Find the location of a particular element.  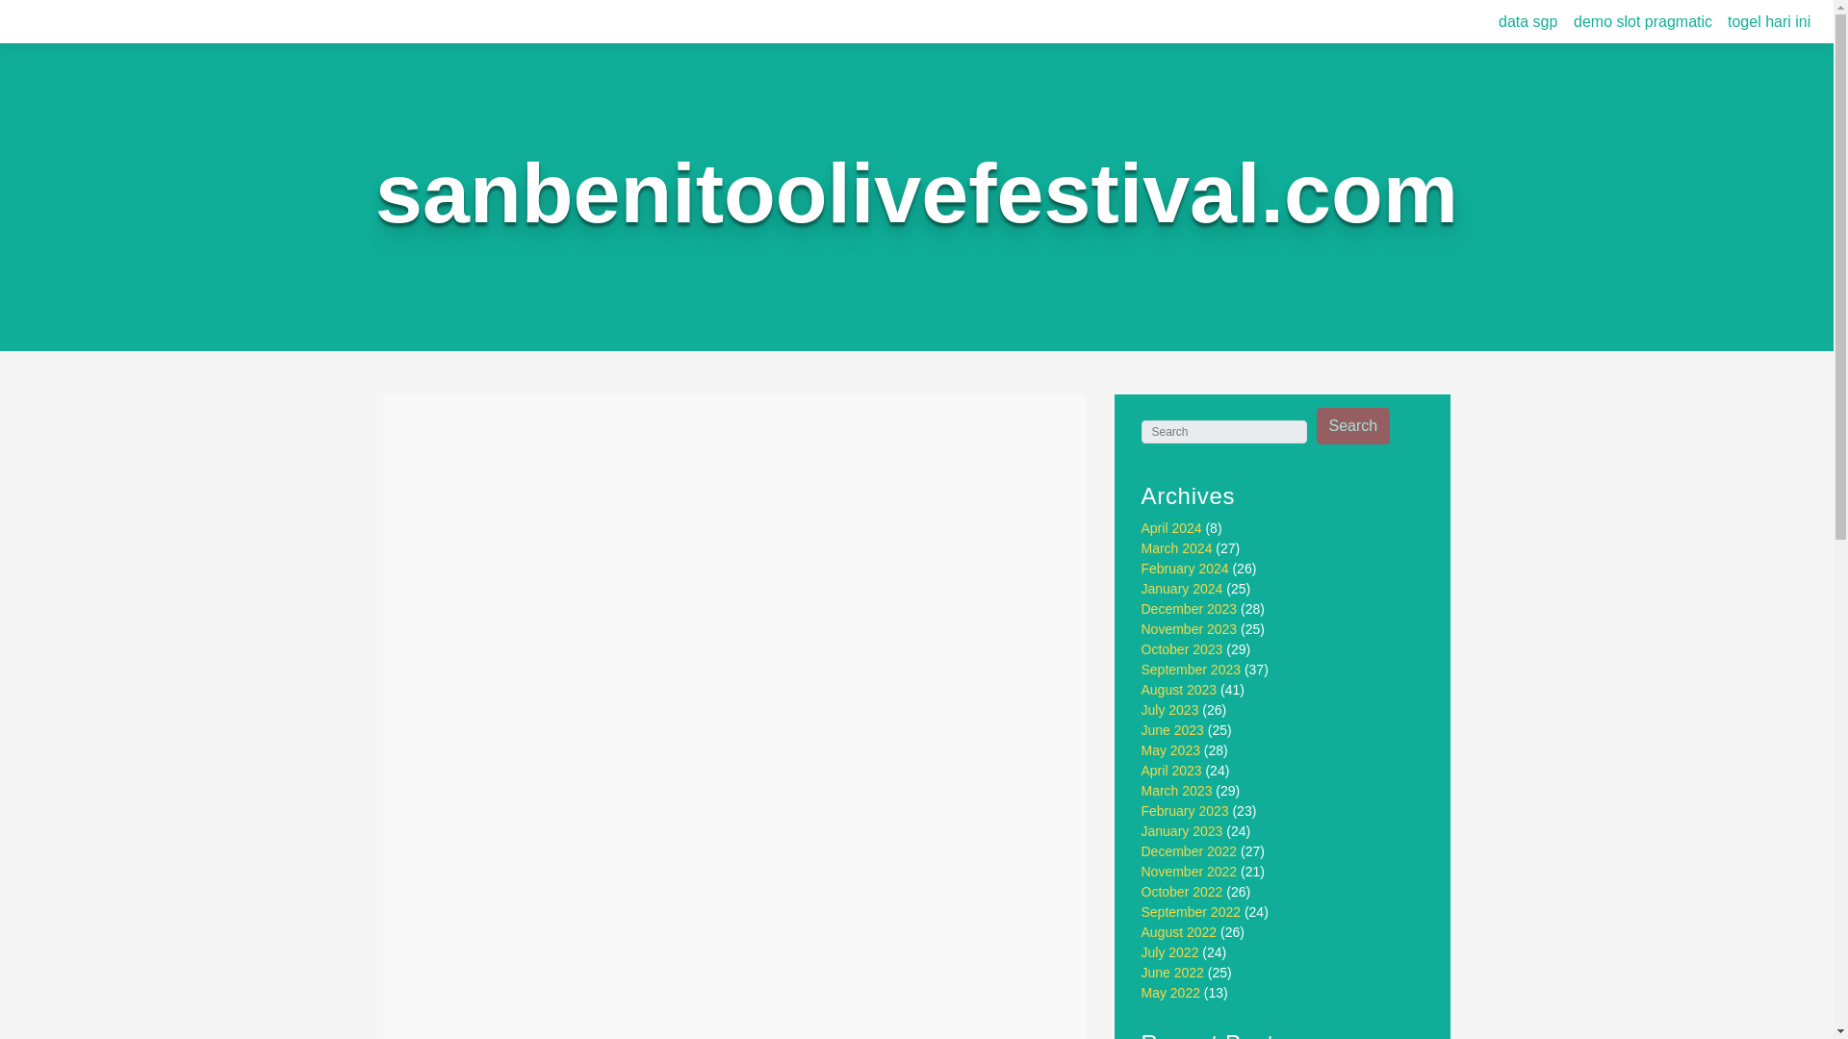

August 2022 is located at coordinates (1180, 932).